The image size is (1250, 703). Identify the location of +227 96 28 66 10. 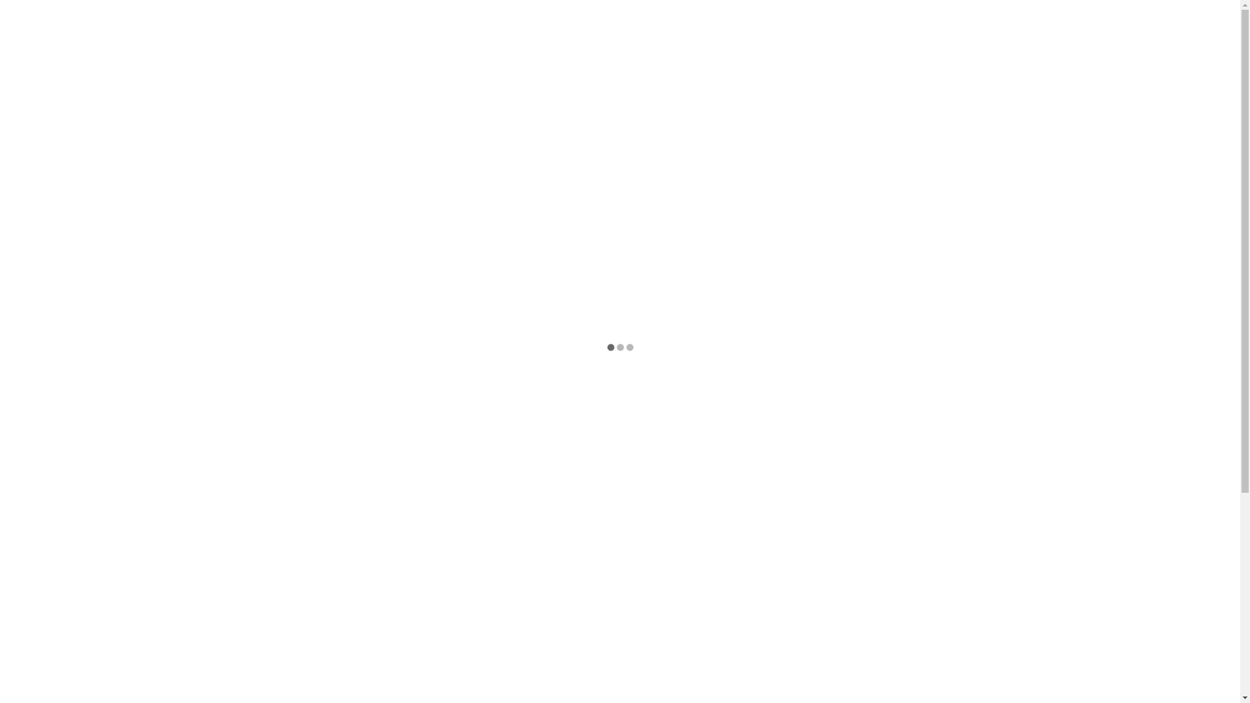
(286, 15).